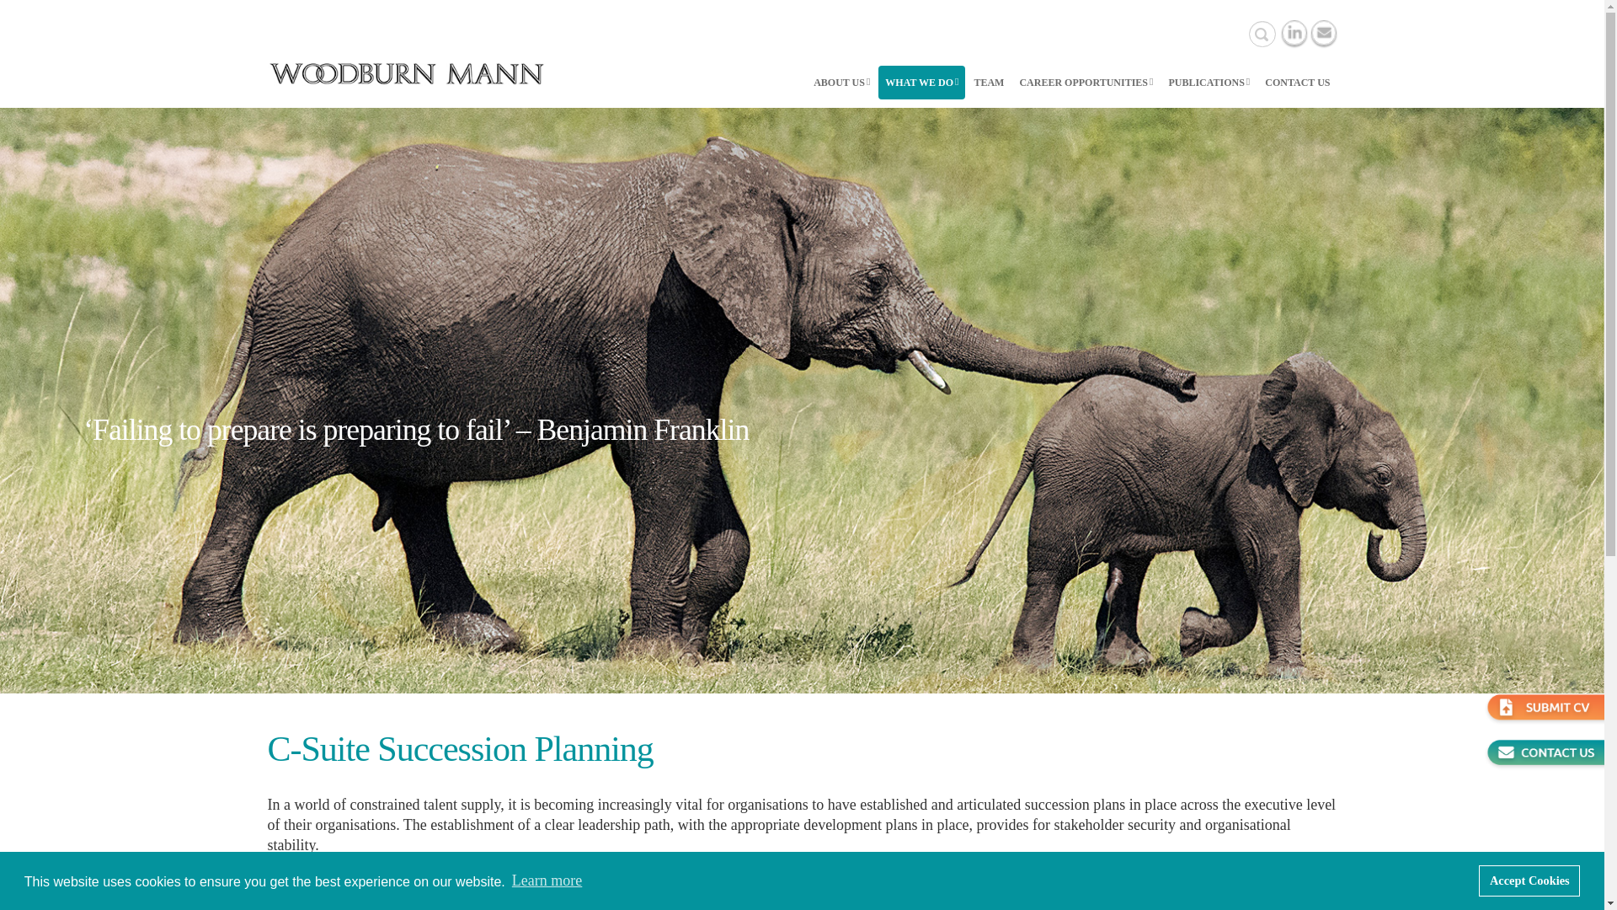  Describe the element at coordinates (1085, 82) in the screenshot. I see `CAREER OPPORTUNITIES` at that location.